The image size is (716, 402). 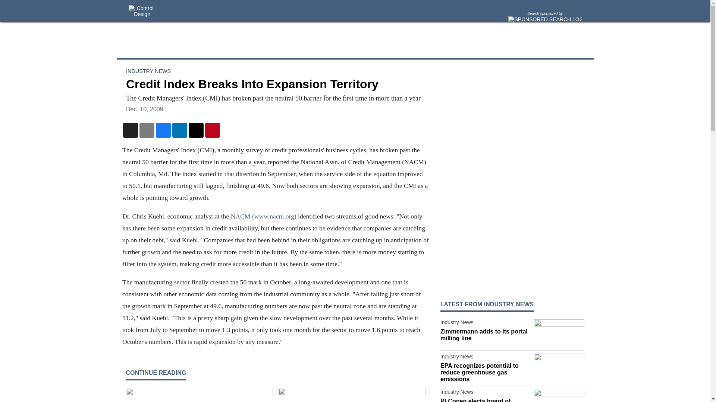 I want to click on PLCopen elects board of management at annual meeting, so click(x=485, y=400).